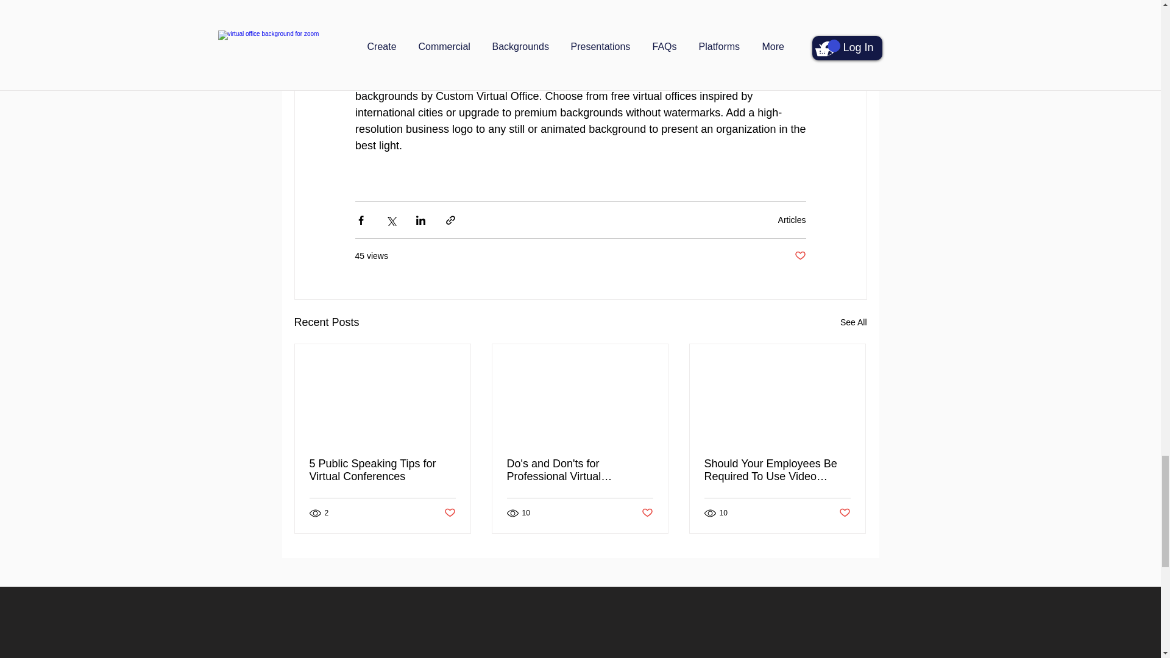 The height and width of the screenshot is (658, 1170). I want to click on Articles, so click(792, 220).